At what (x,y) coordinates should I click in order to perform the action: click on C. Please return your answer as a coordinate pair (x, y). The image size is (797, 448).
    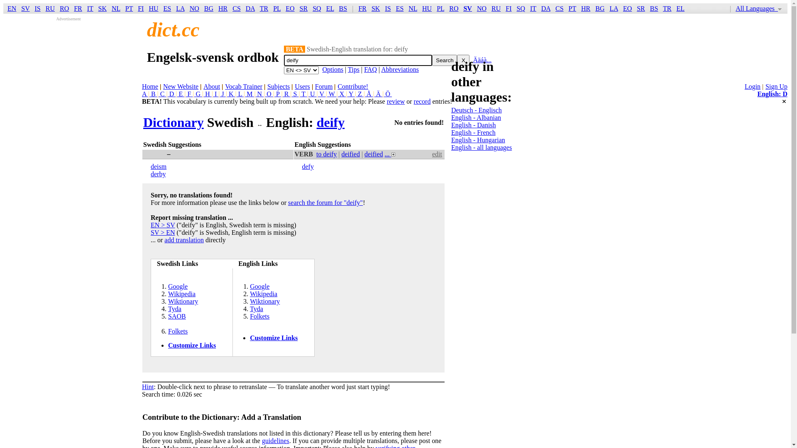
    Looking at the image, I should click on (163, 94).